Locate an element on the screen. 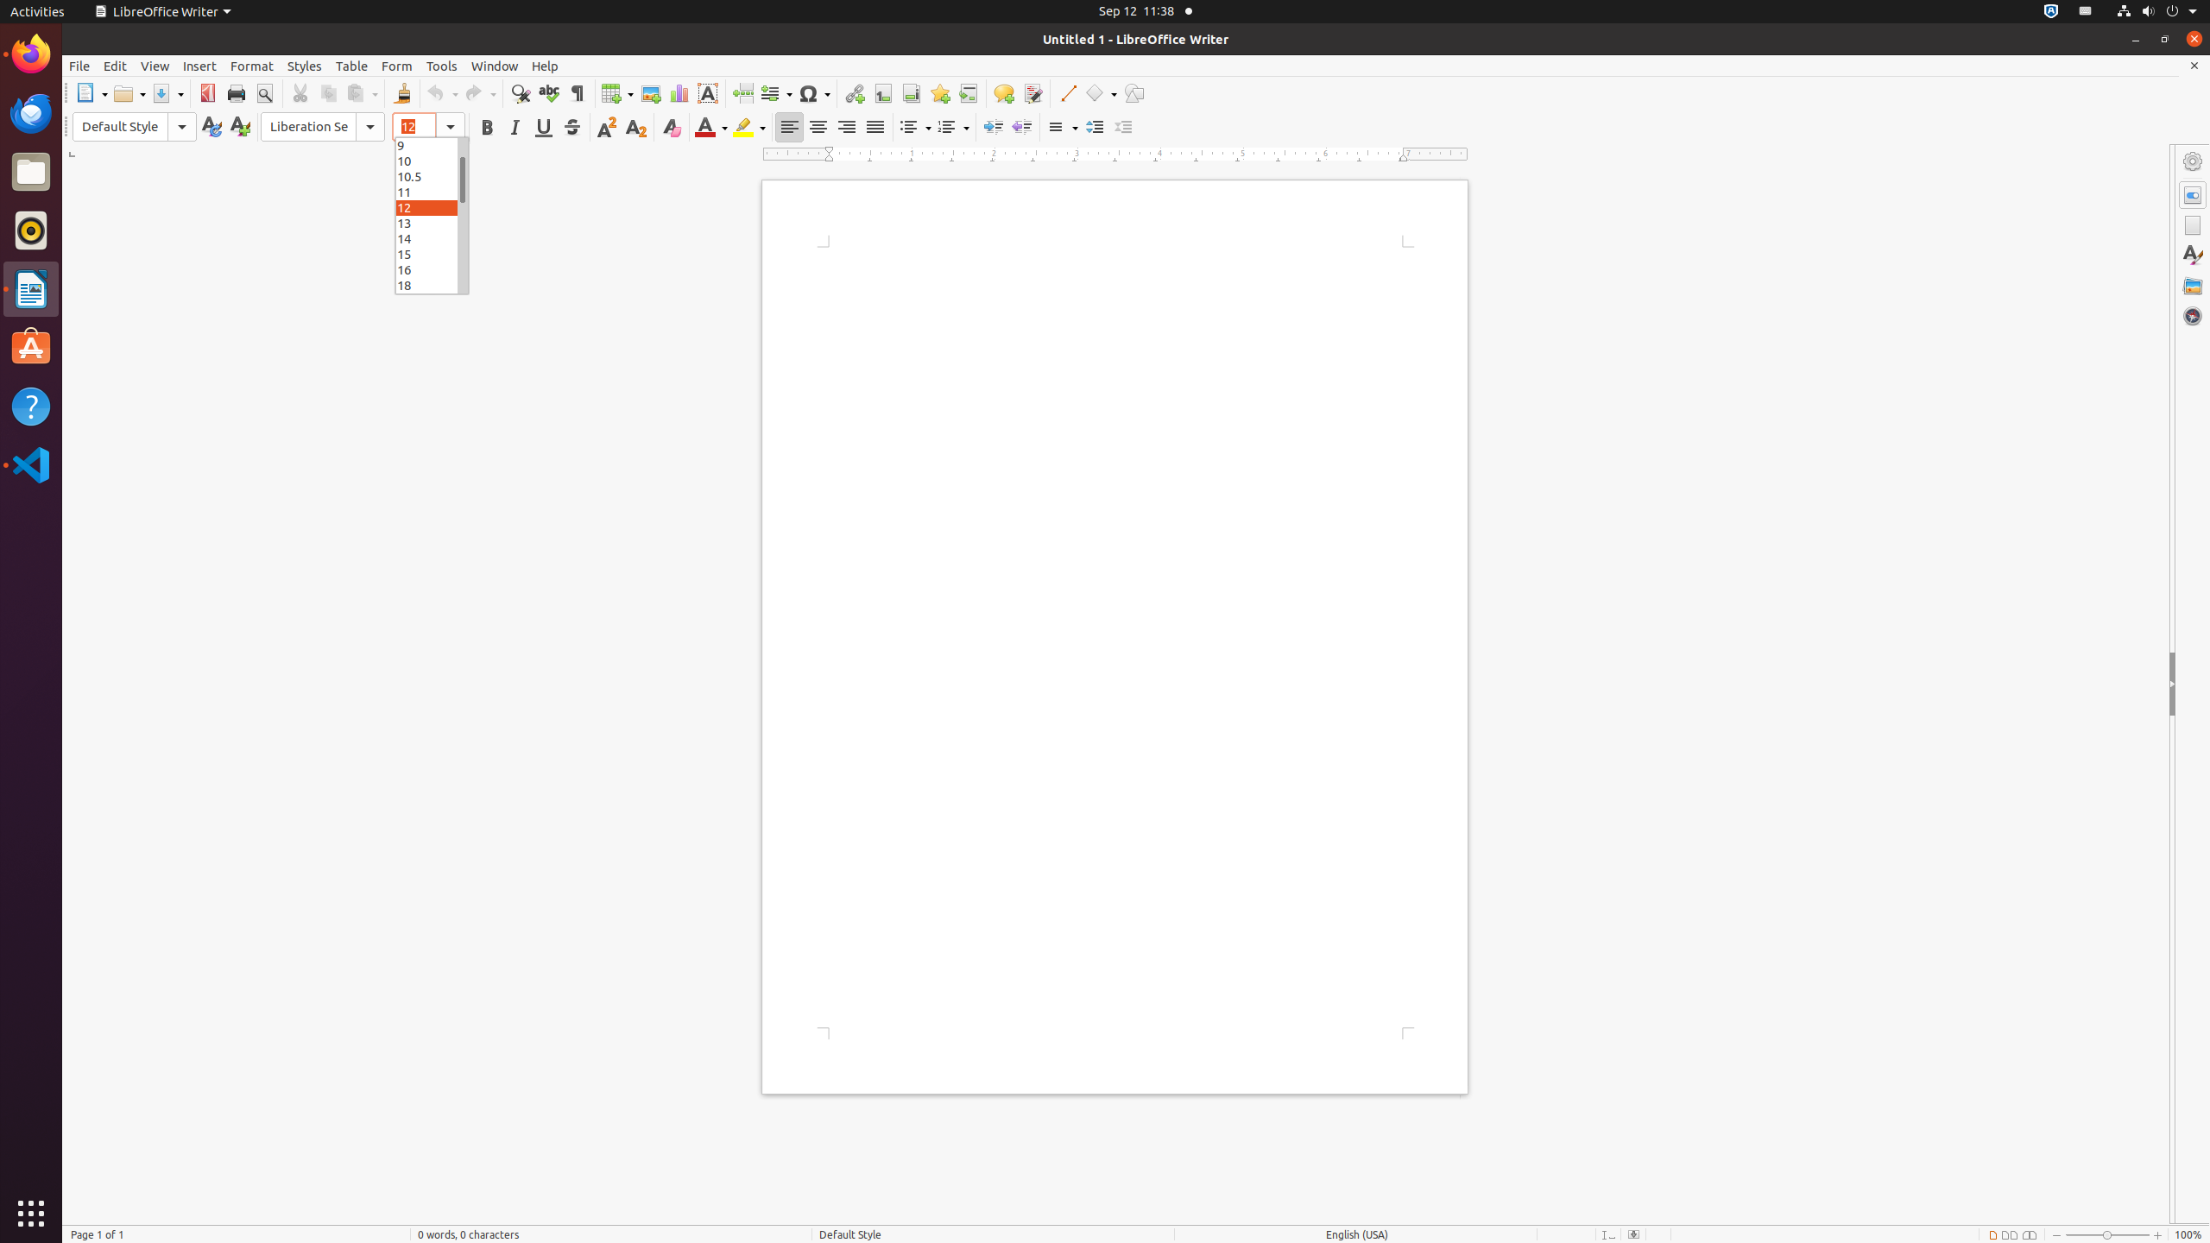 Image resolution: width=2210 pixels, height=1243 pixels. Form is located at coordinates (397, 66).